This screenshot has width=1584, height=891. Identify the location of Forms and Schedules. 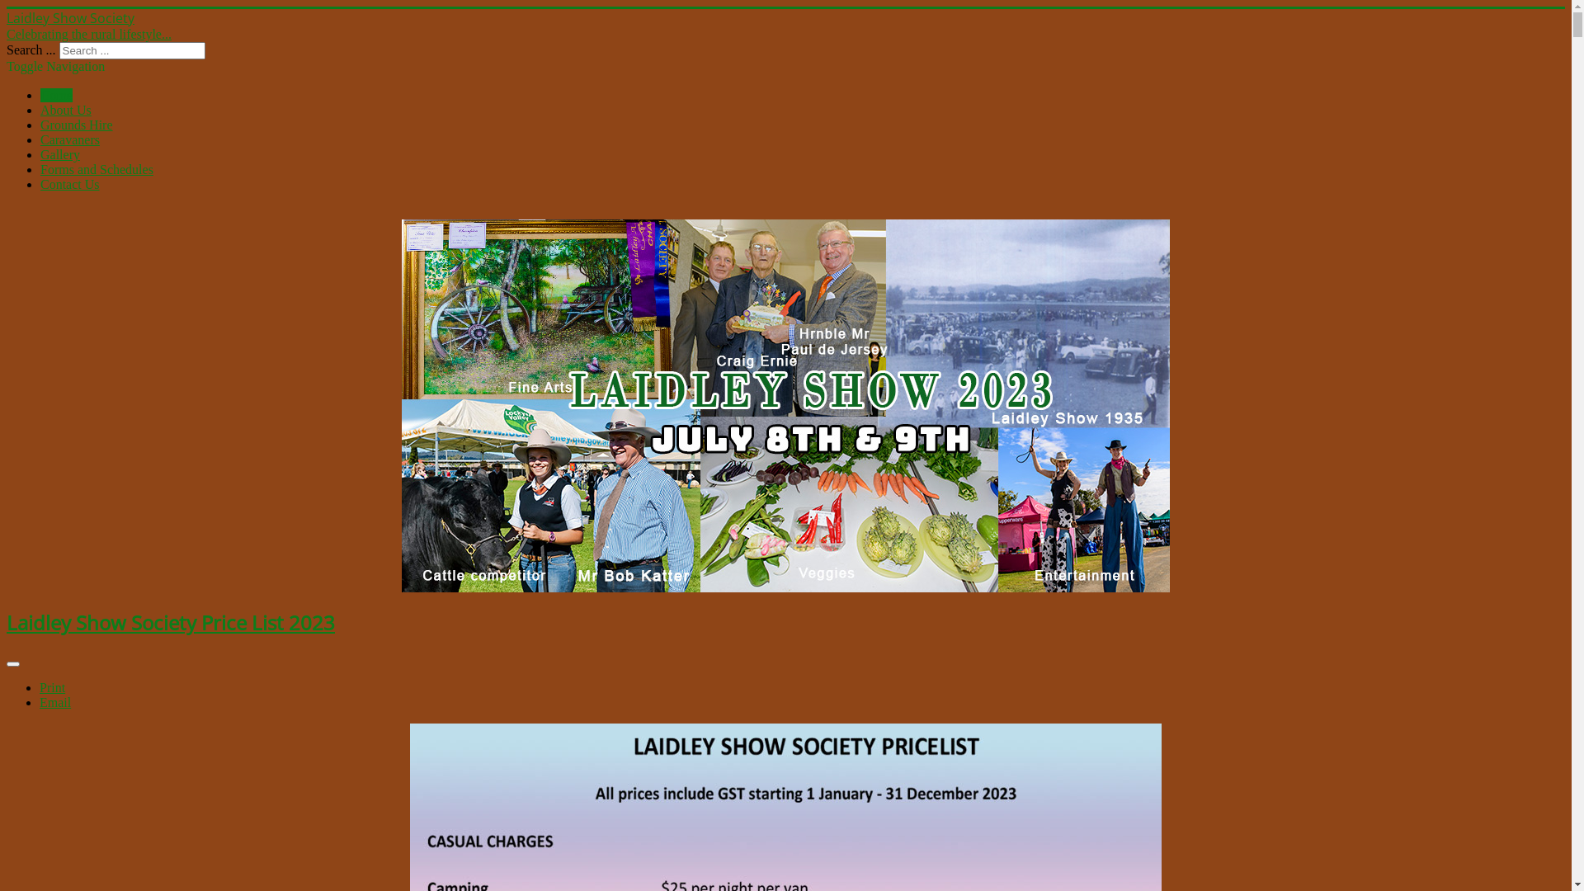
(97, 170).